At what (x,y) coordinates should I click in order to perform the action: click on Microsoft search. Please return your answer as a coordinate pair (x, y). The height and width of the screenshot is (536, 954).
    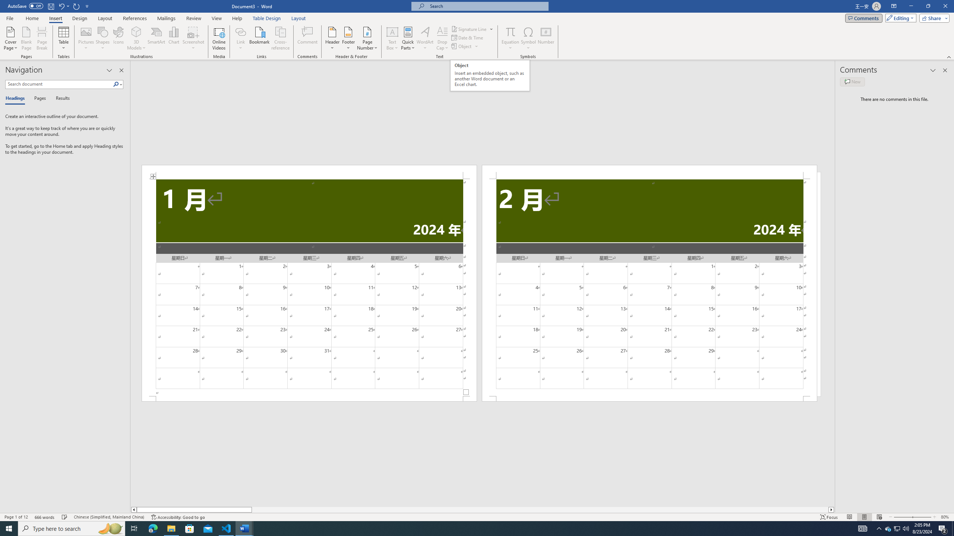
    Looking at the image, I should click on (487, 6).